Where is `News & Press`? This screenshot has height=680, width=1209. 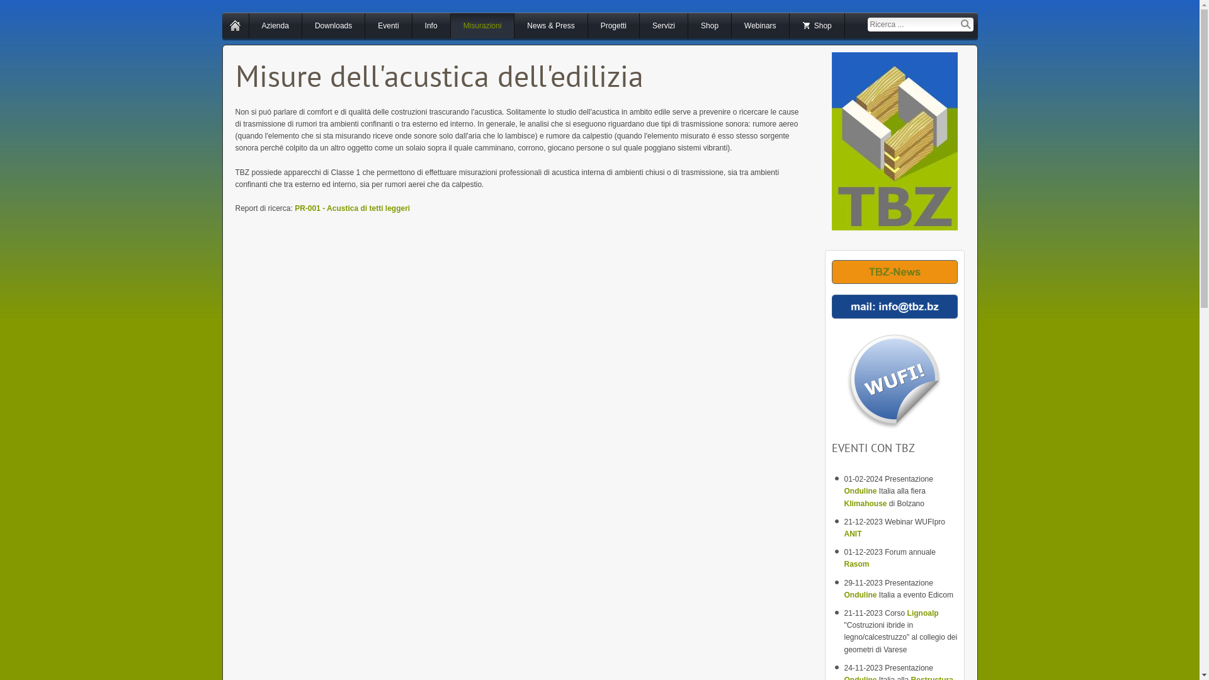 News & Press is located at coordinates (550, 26).